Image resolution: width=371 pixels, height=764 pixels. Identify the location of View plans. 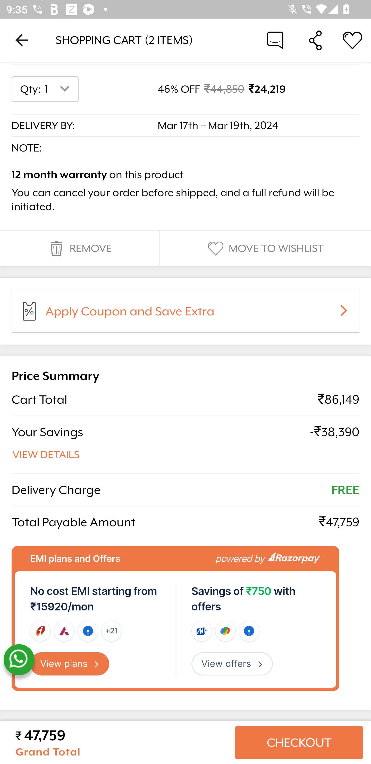
(70, 664).